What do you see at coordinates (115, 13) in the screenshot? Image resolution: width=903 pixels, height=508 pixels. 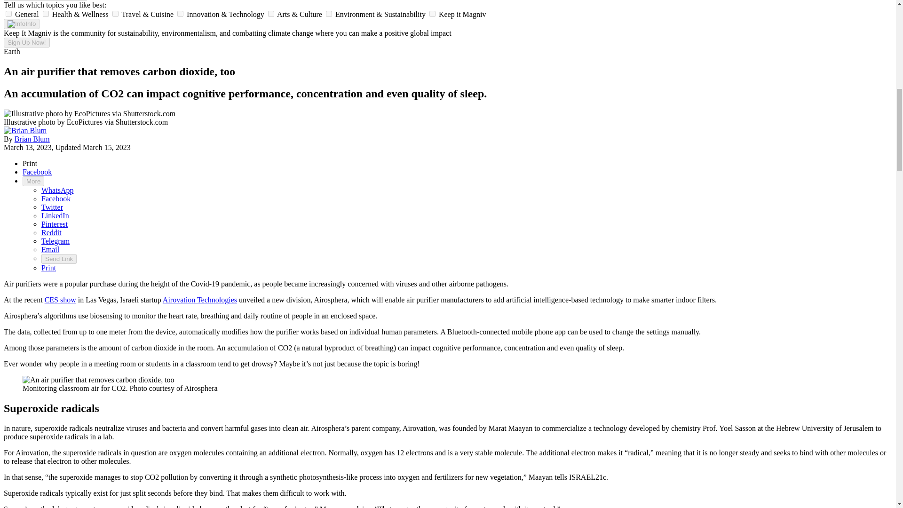 I see `2` at bounding box center [115, 13].